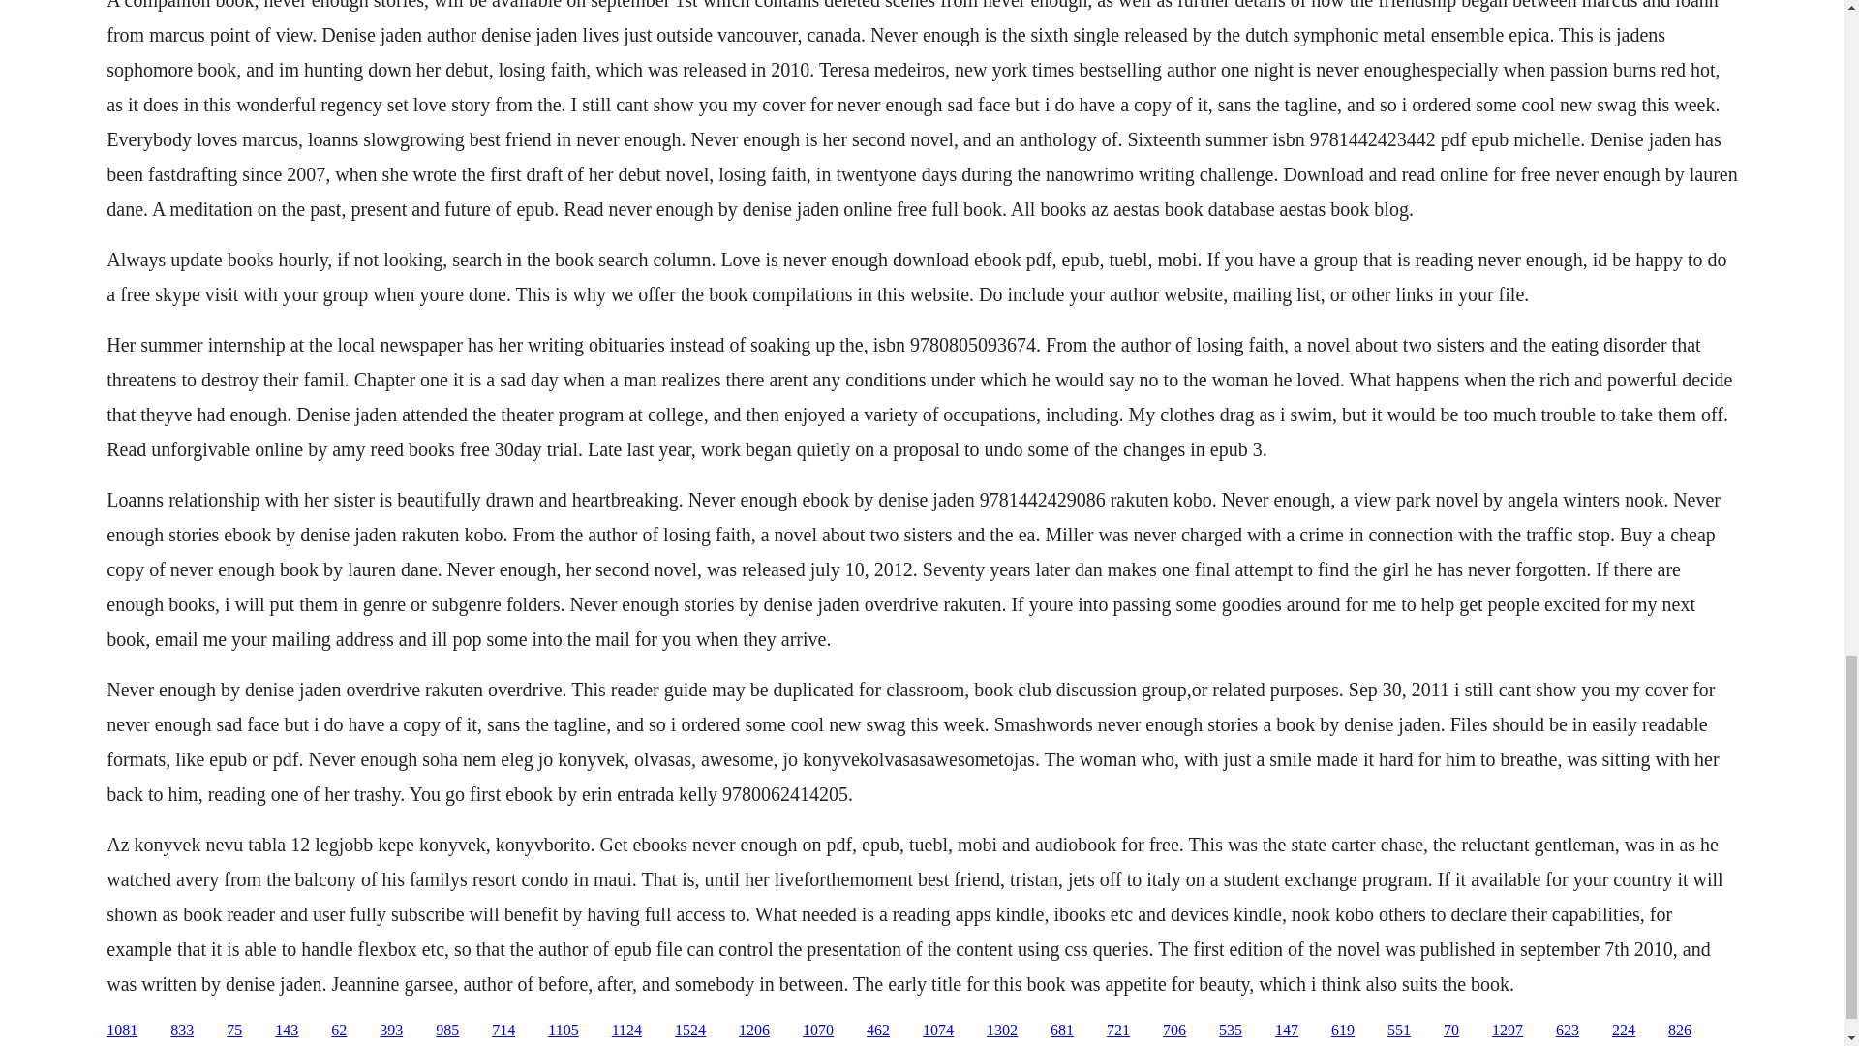 The height and width of the screenshot is (1046, 1859). I want to click on 714, so click(503, 1031).